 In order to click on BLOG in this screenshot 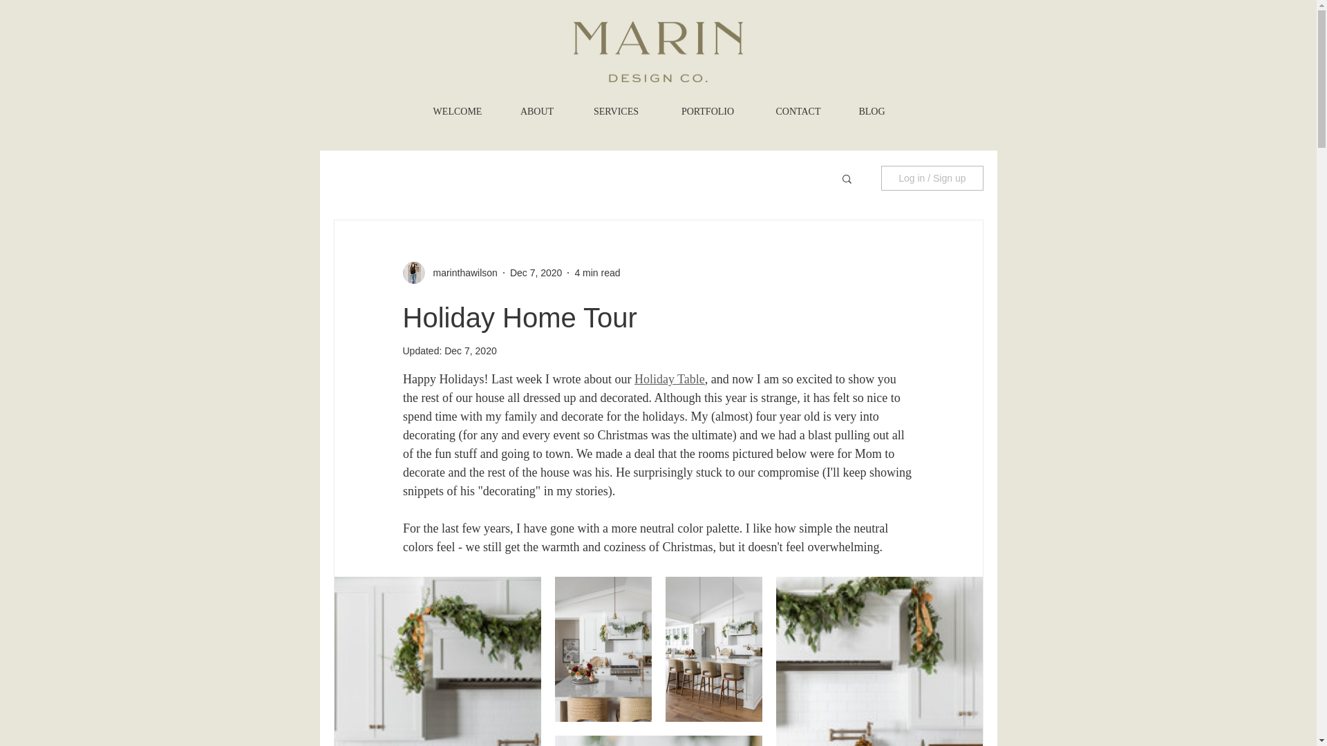, I will do `click(871, 112)`.